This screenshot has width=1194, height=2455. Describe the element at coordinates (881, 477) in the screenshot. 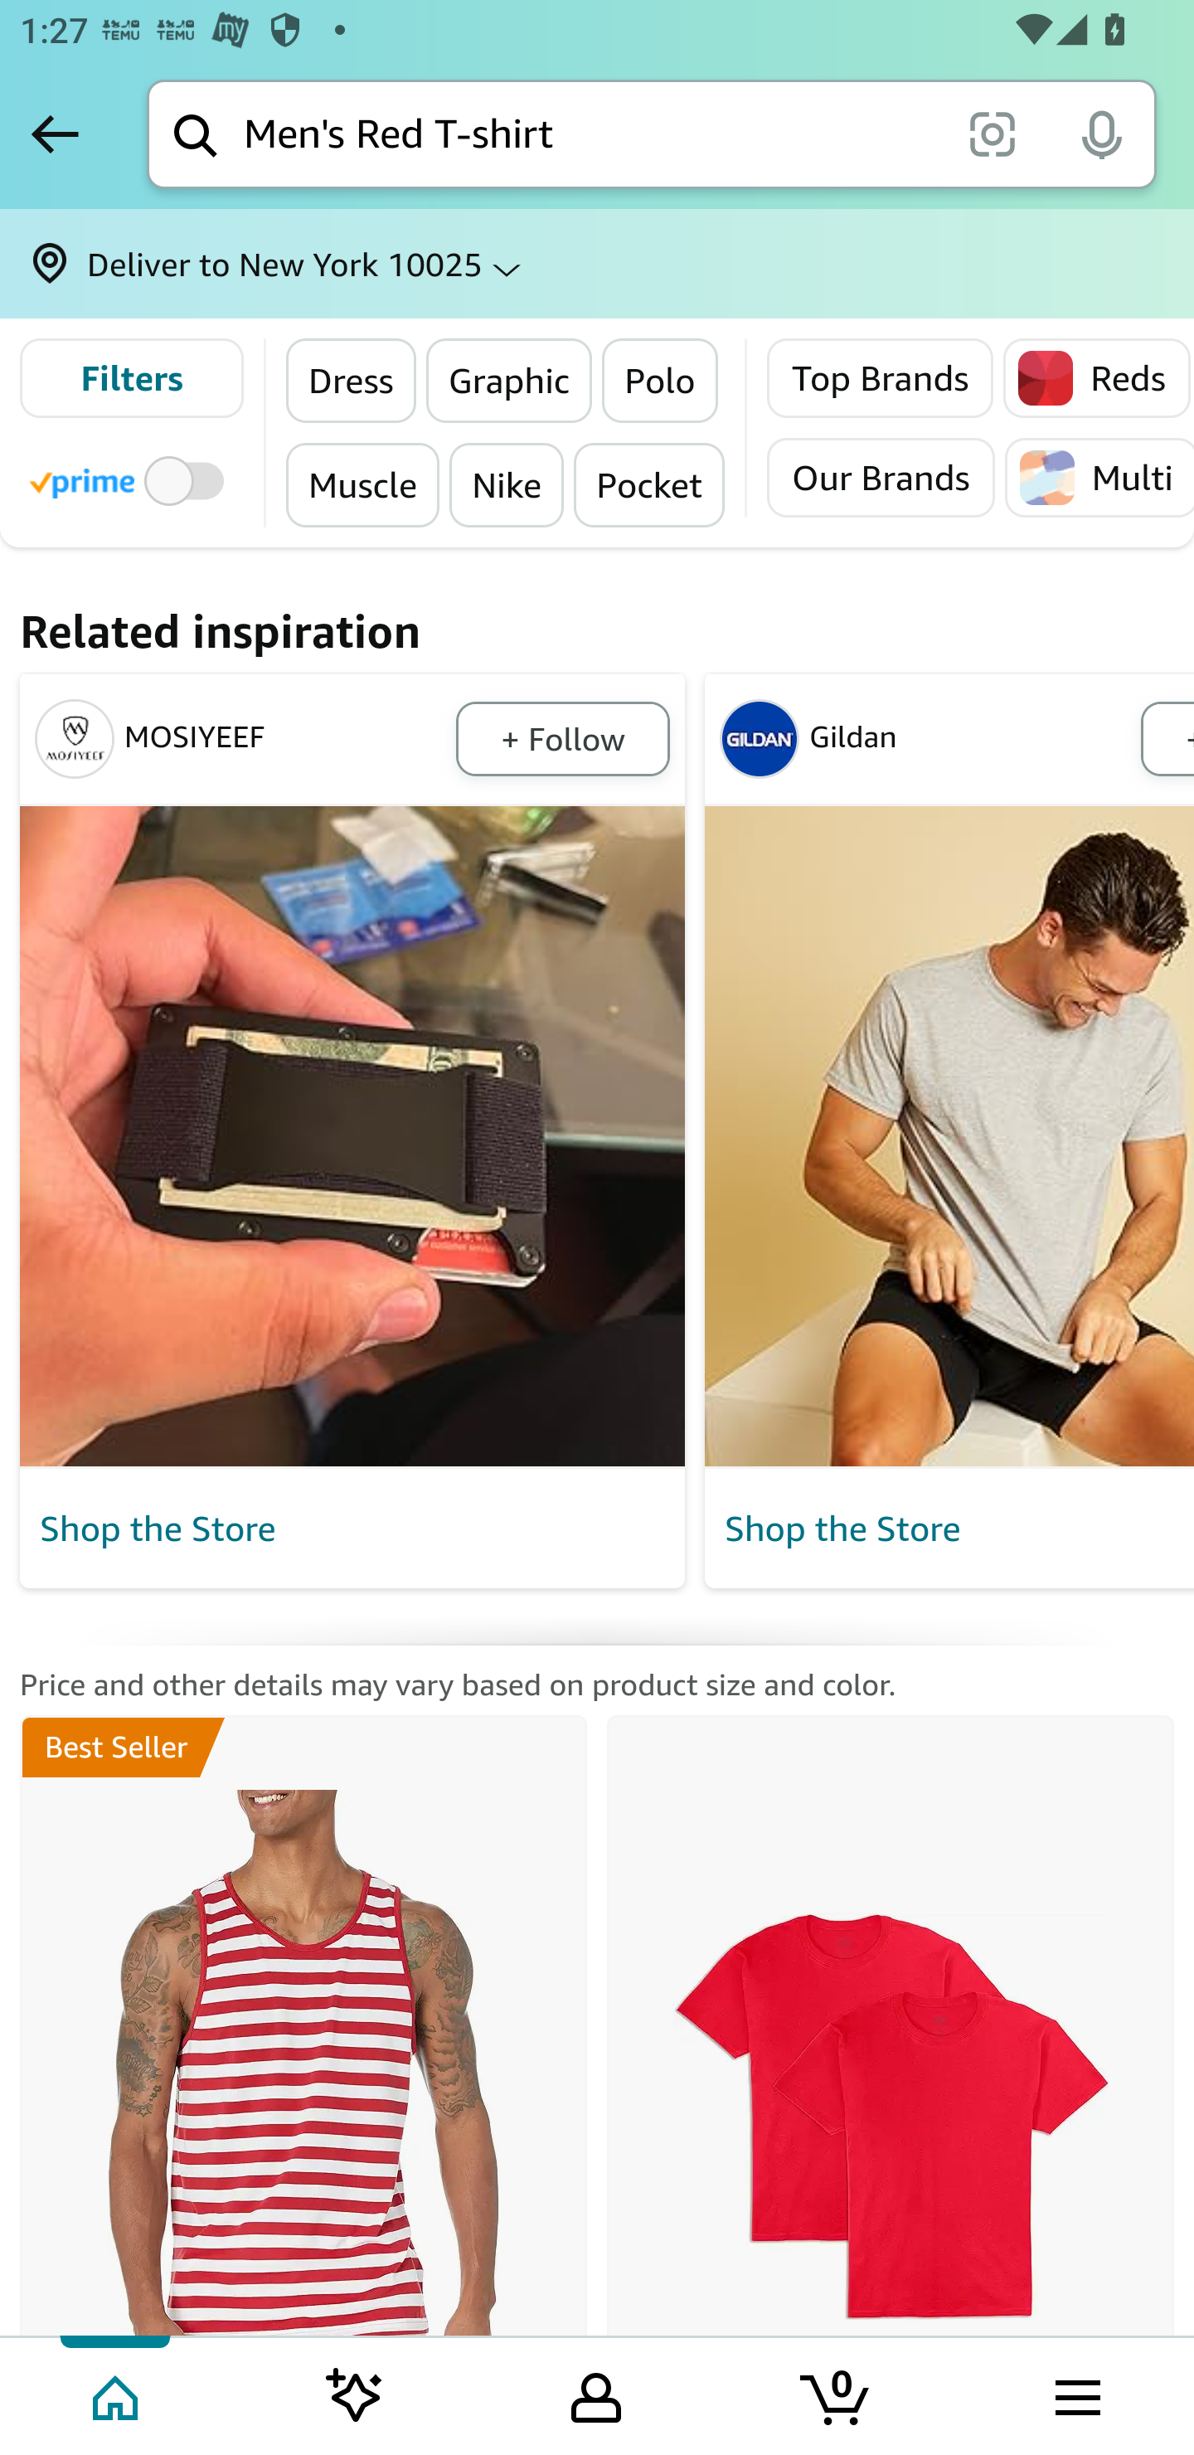

I see `Our Brands` at that location.